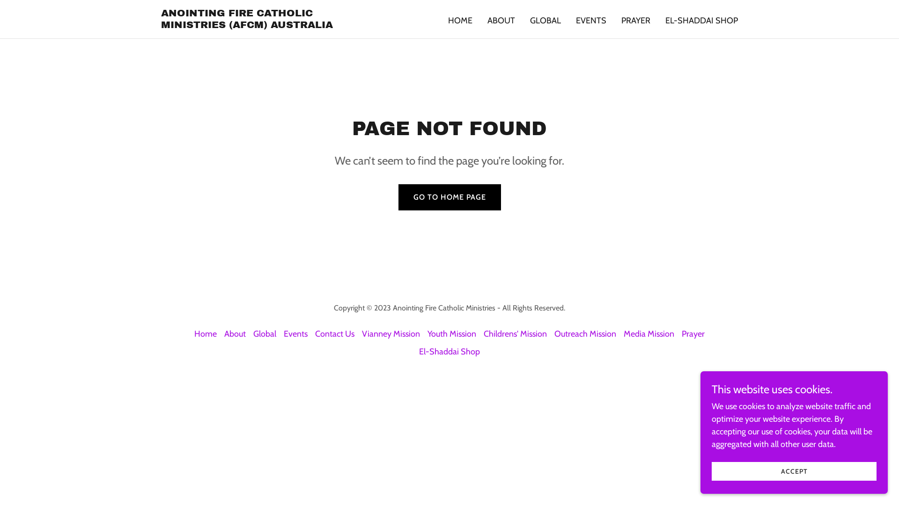  I want to click on Home, so click(206, 334).